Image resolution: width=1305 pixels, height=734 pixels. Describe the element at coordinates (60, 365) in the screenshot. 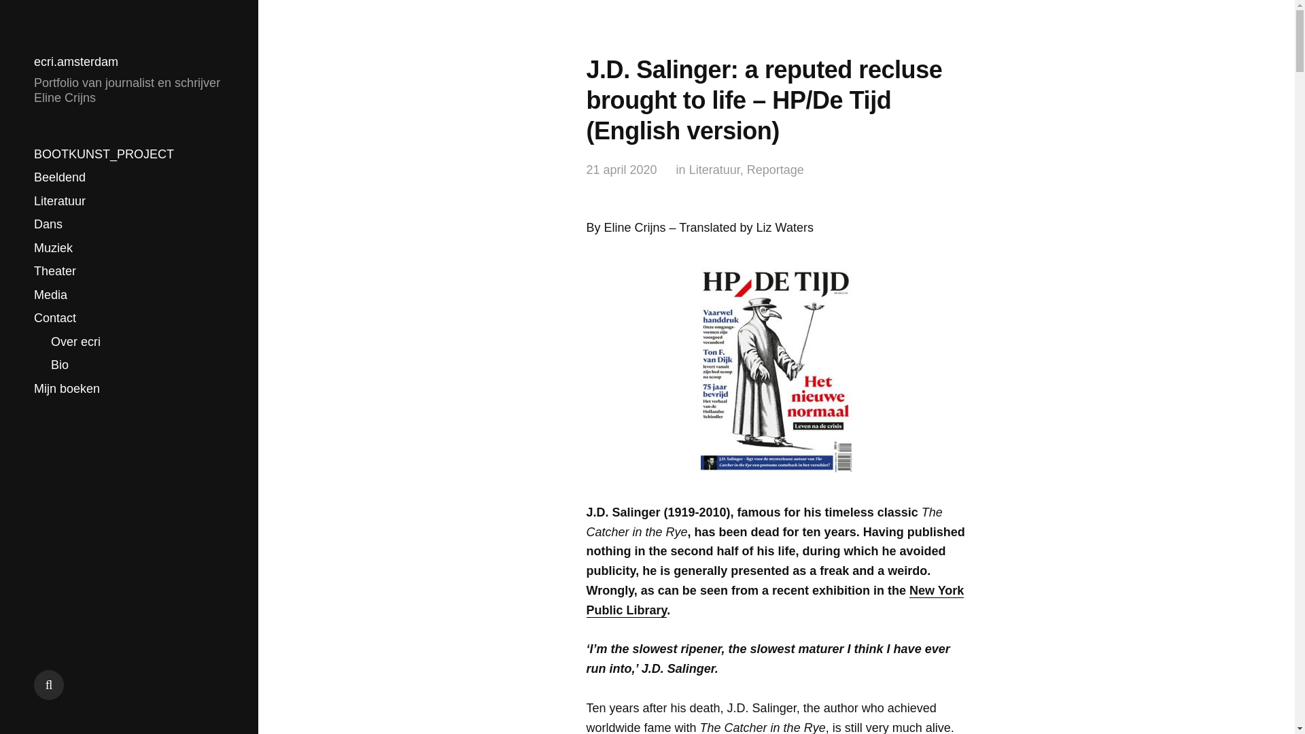

I see `Bio` at that location.